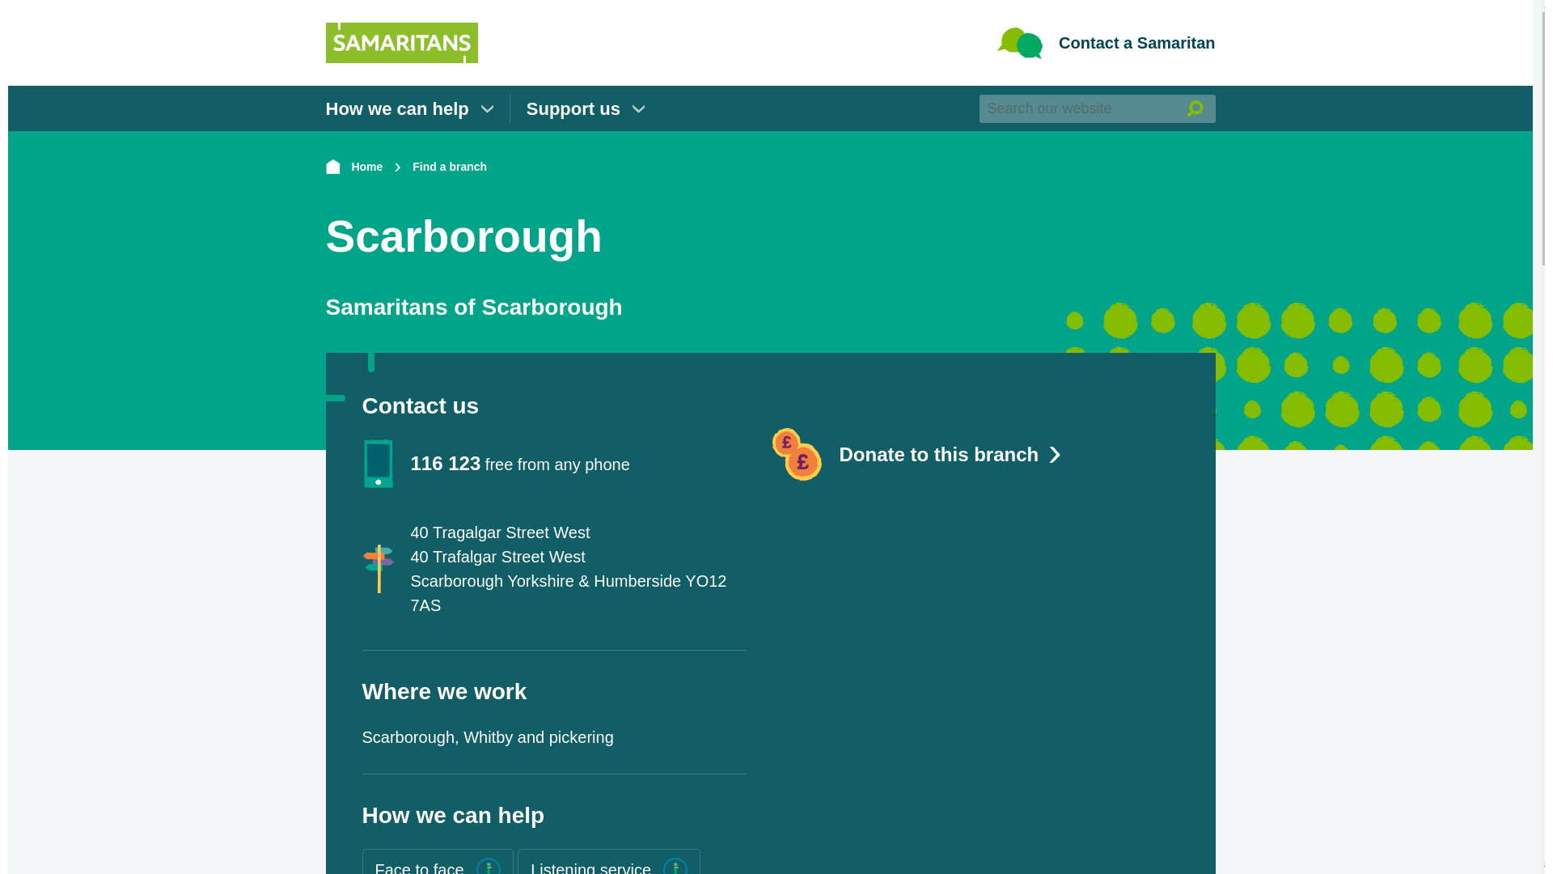 This screenshot has height=874, width=1553. Describe the element at coordinates (585, 108) in the screenshot. I see `Support us` at that location.